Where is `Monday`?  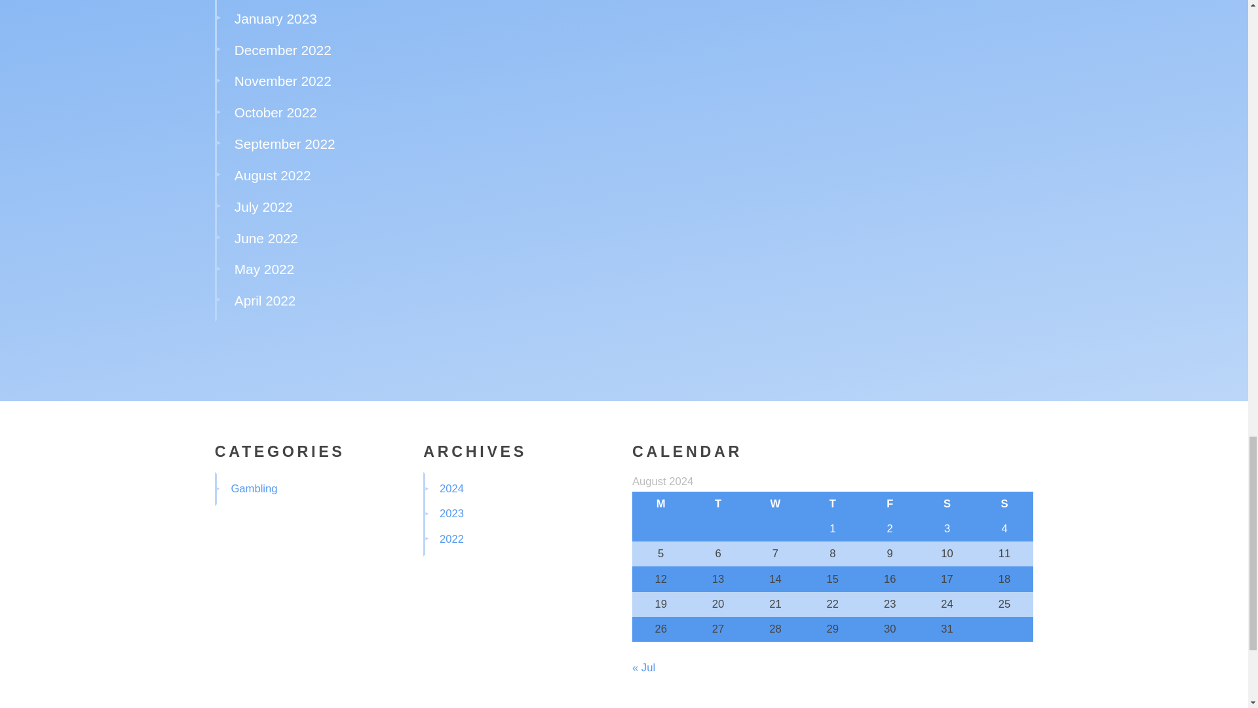
Monday is located at coordinates (660, 503).